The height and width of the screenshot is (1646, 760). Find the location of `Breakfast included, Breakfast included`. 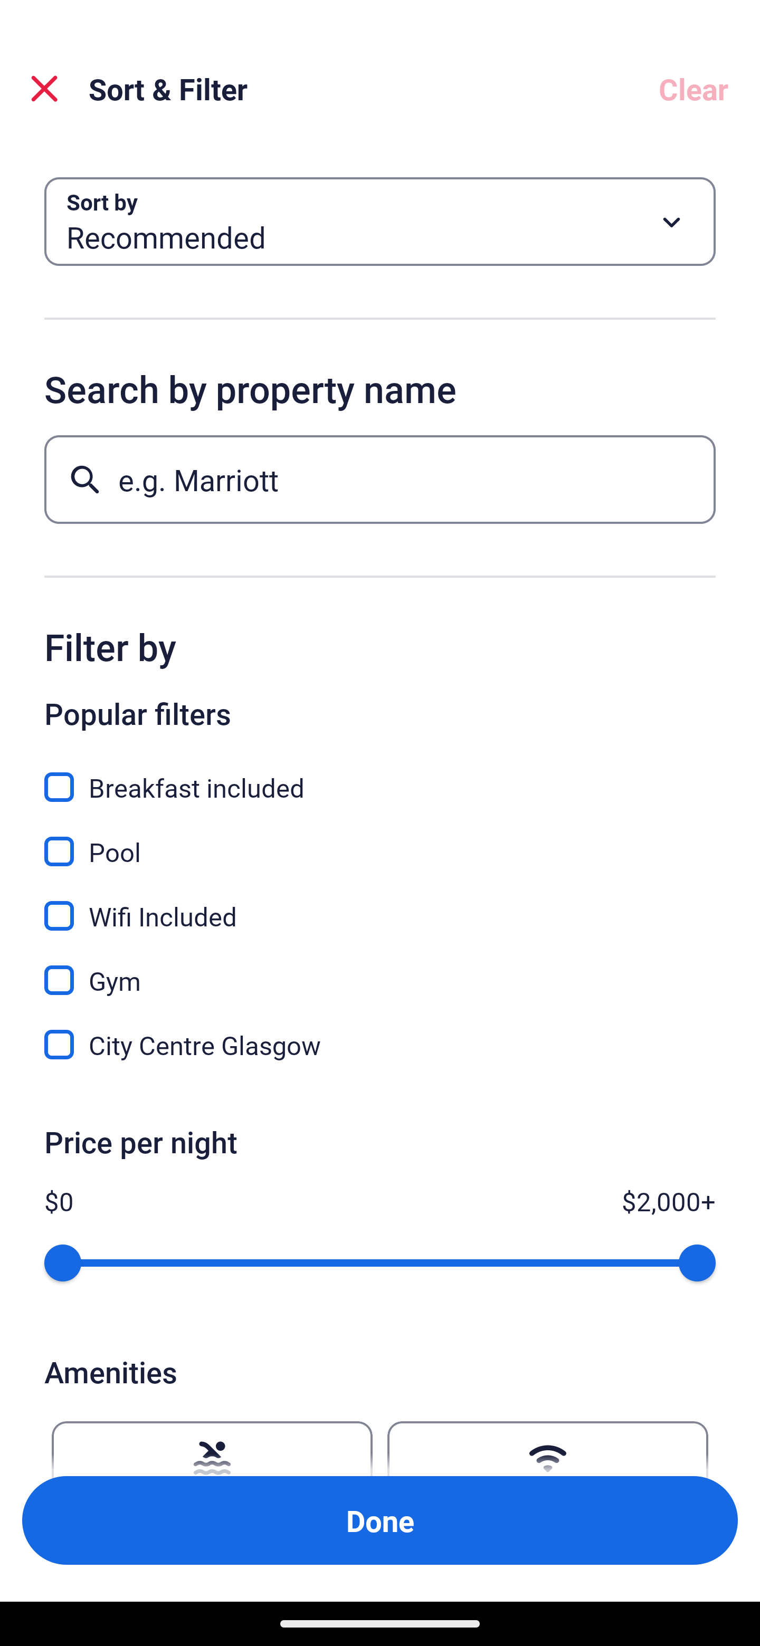

Breakfast included, Breakfast included is located at coordinates (380, 776).